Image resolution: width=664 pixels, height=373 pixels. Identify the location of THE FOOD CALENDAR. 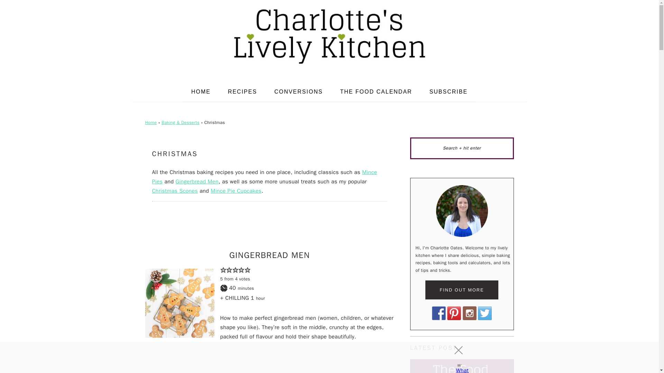
(376, 92).